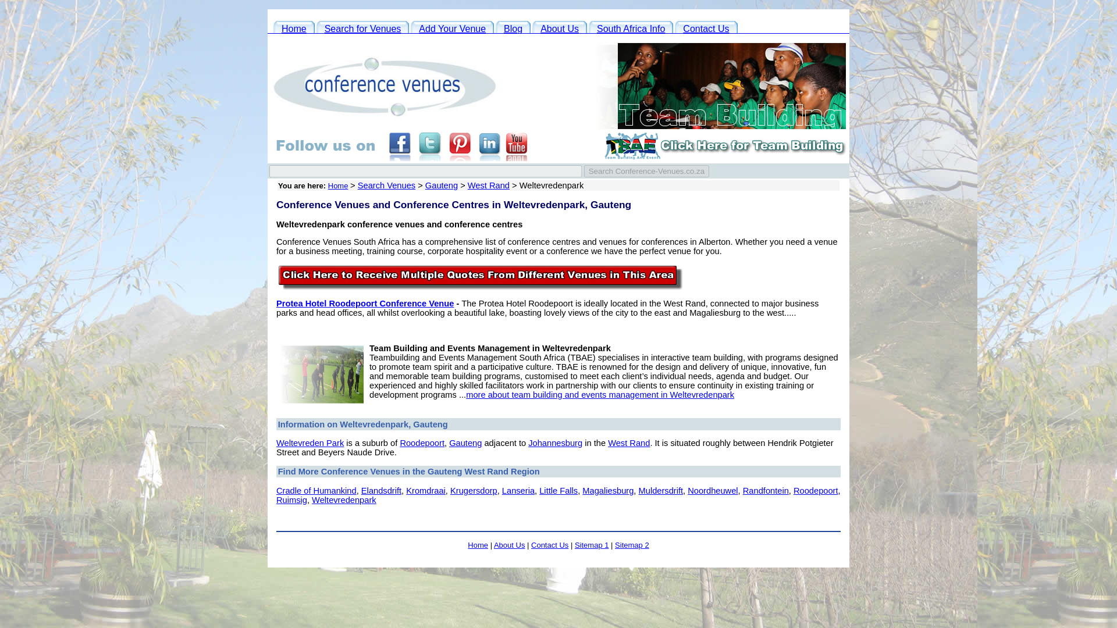 The height and width of the screenshot is (628, 1117). I want to click on Little Falls, so click(558, 491).